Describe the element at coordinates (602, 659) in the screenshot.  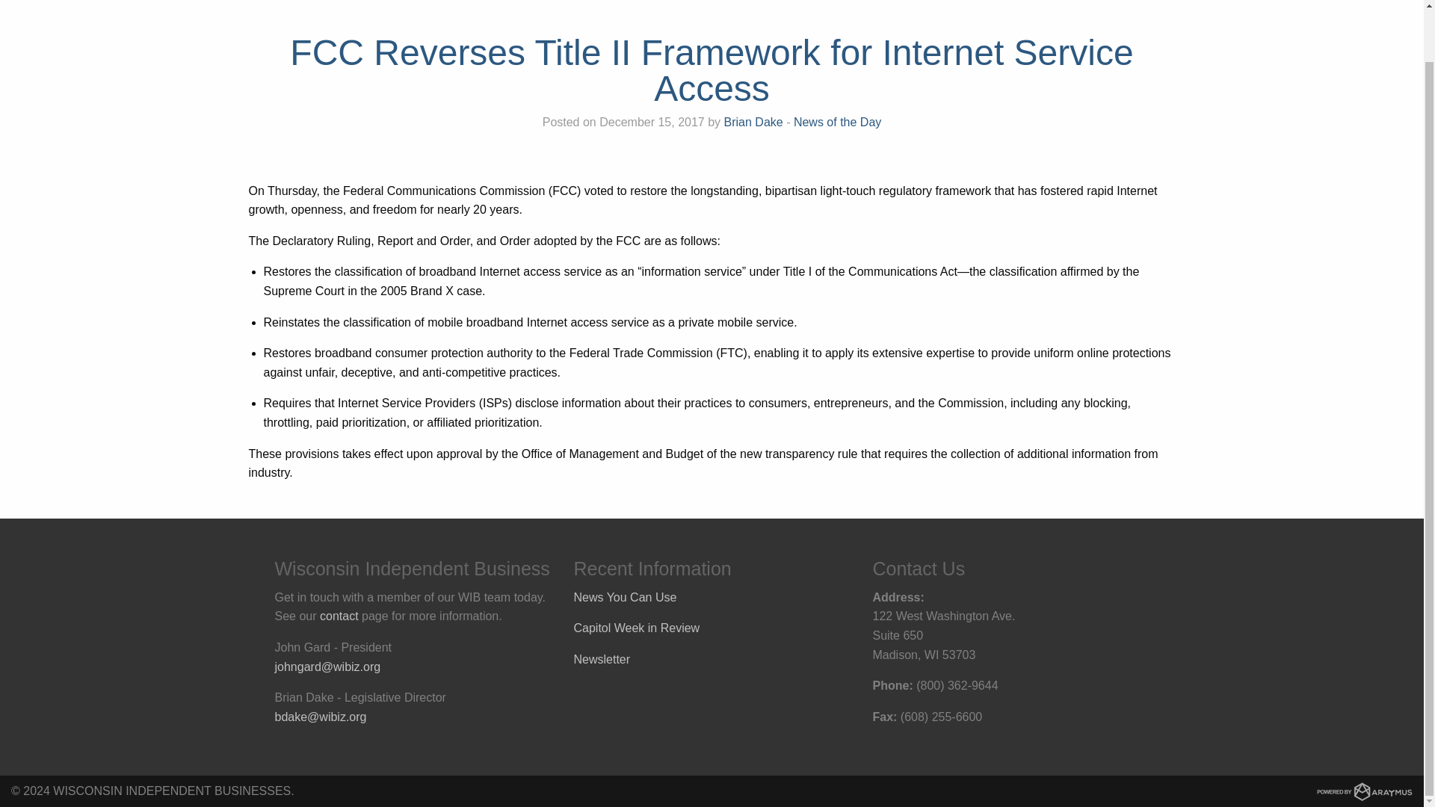
I see `Newsletter` at that location.